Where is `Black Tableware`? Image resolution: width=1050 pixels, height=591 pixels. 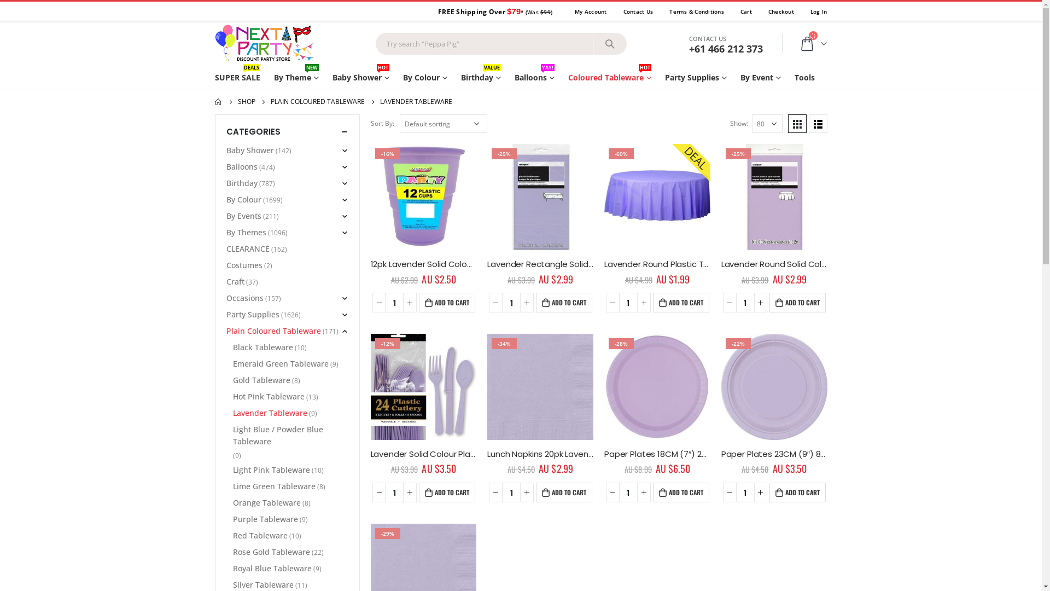
Black Tableware is located at coordinates (263, 347).